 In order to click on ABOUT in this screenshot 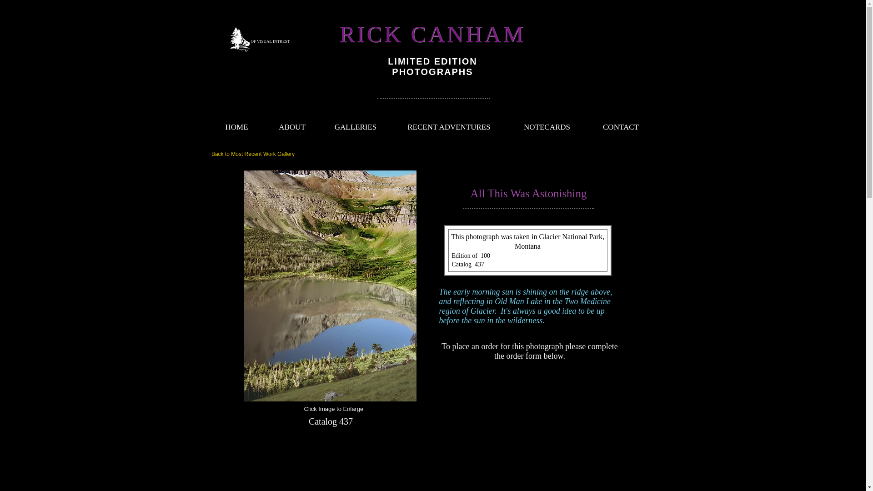, I will do `click(292, 127)`.